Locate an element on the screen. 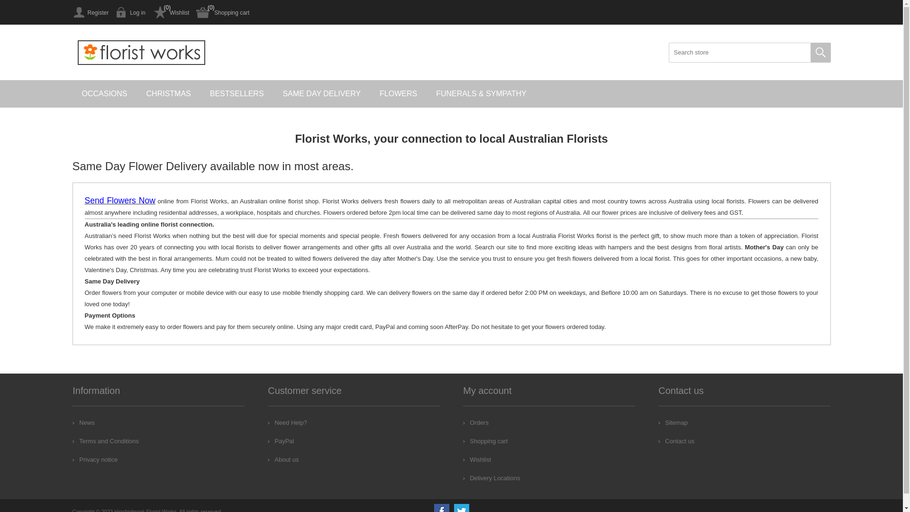 The image size is (910, 512). SAME DAY DELIVERY is located at coordinates (322, 94).